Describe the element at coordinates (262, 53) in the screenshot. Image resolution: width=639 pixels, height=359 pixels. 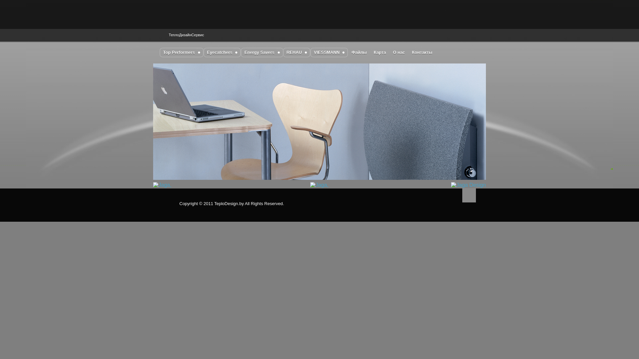
I see `Energy Savers` at that location.